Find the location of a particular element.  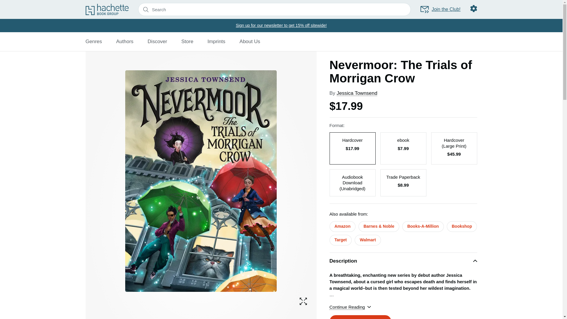

Join the Club! is located at coordinates (440, 9).